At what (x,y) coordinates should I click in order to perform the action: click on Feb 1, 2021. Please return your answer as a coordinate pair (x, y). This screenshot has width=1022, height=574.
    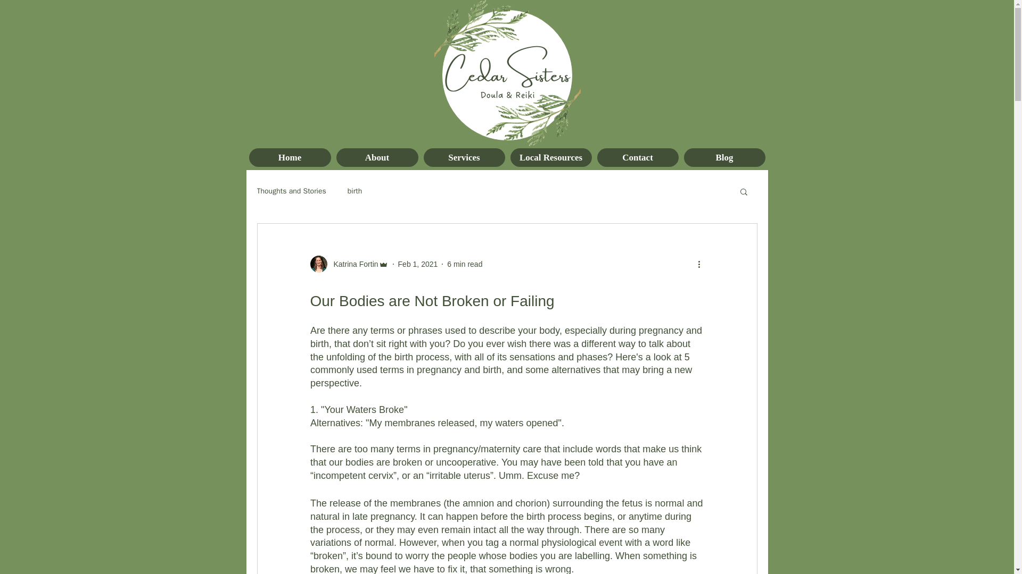
    Looking at the image, I should click on (418, 264).